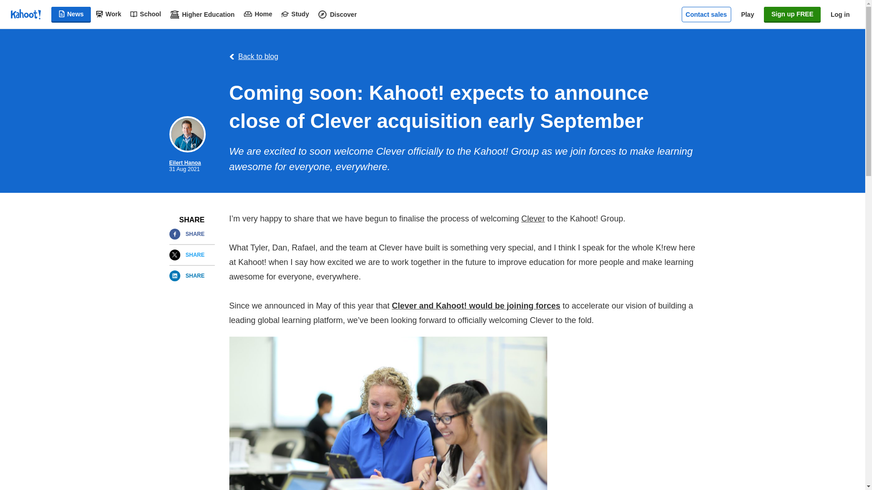 Image resolution: width=872 pixels, height=490 pixels. Describe the element at coordinates (202, 15) in the screenshot. I see `Higher Education` at that location.